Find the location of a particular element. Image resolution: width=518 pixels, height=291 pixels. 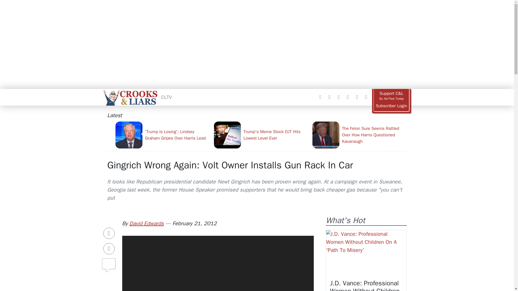

Go ad free today! is located at coordinates (391, 96).